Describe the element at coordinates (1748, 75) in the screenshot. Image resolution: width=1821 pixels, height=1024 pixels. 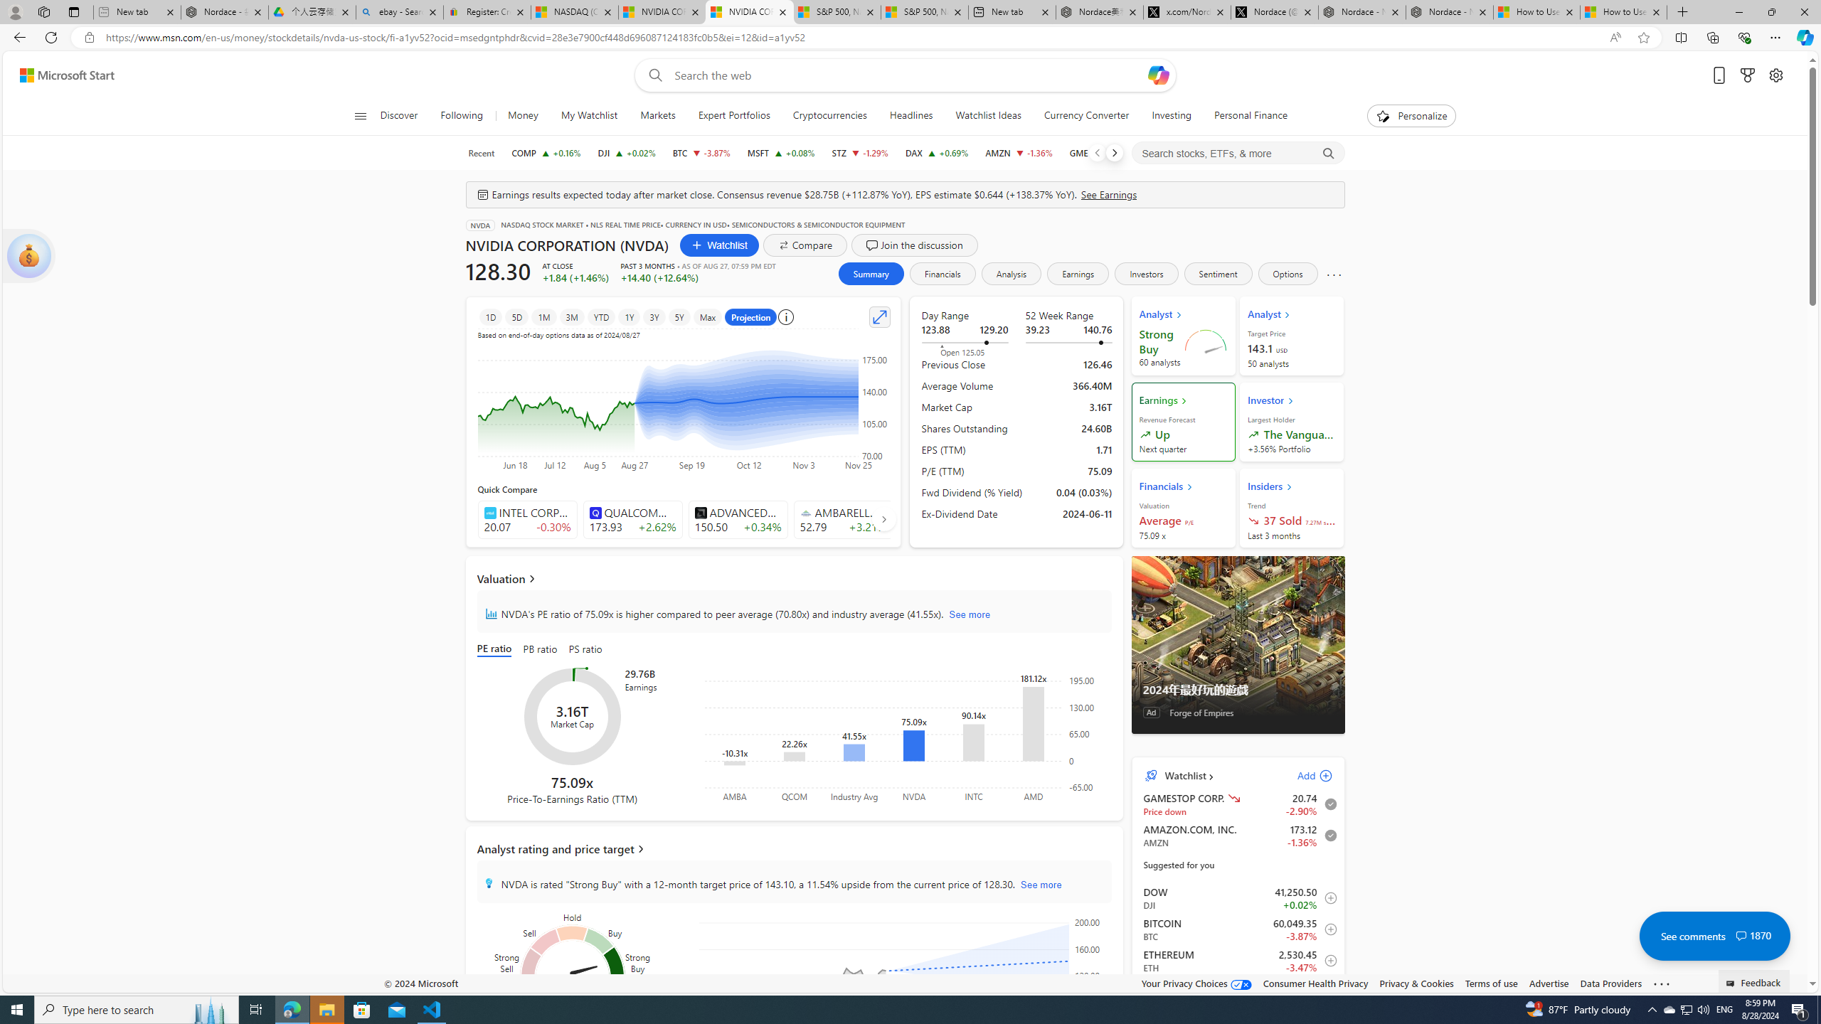
I see `Microsoft rewards` at that location.